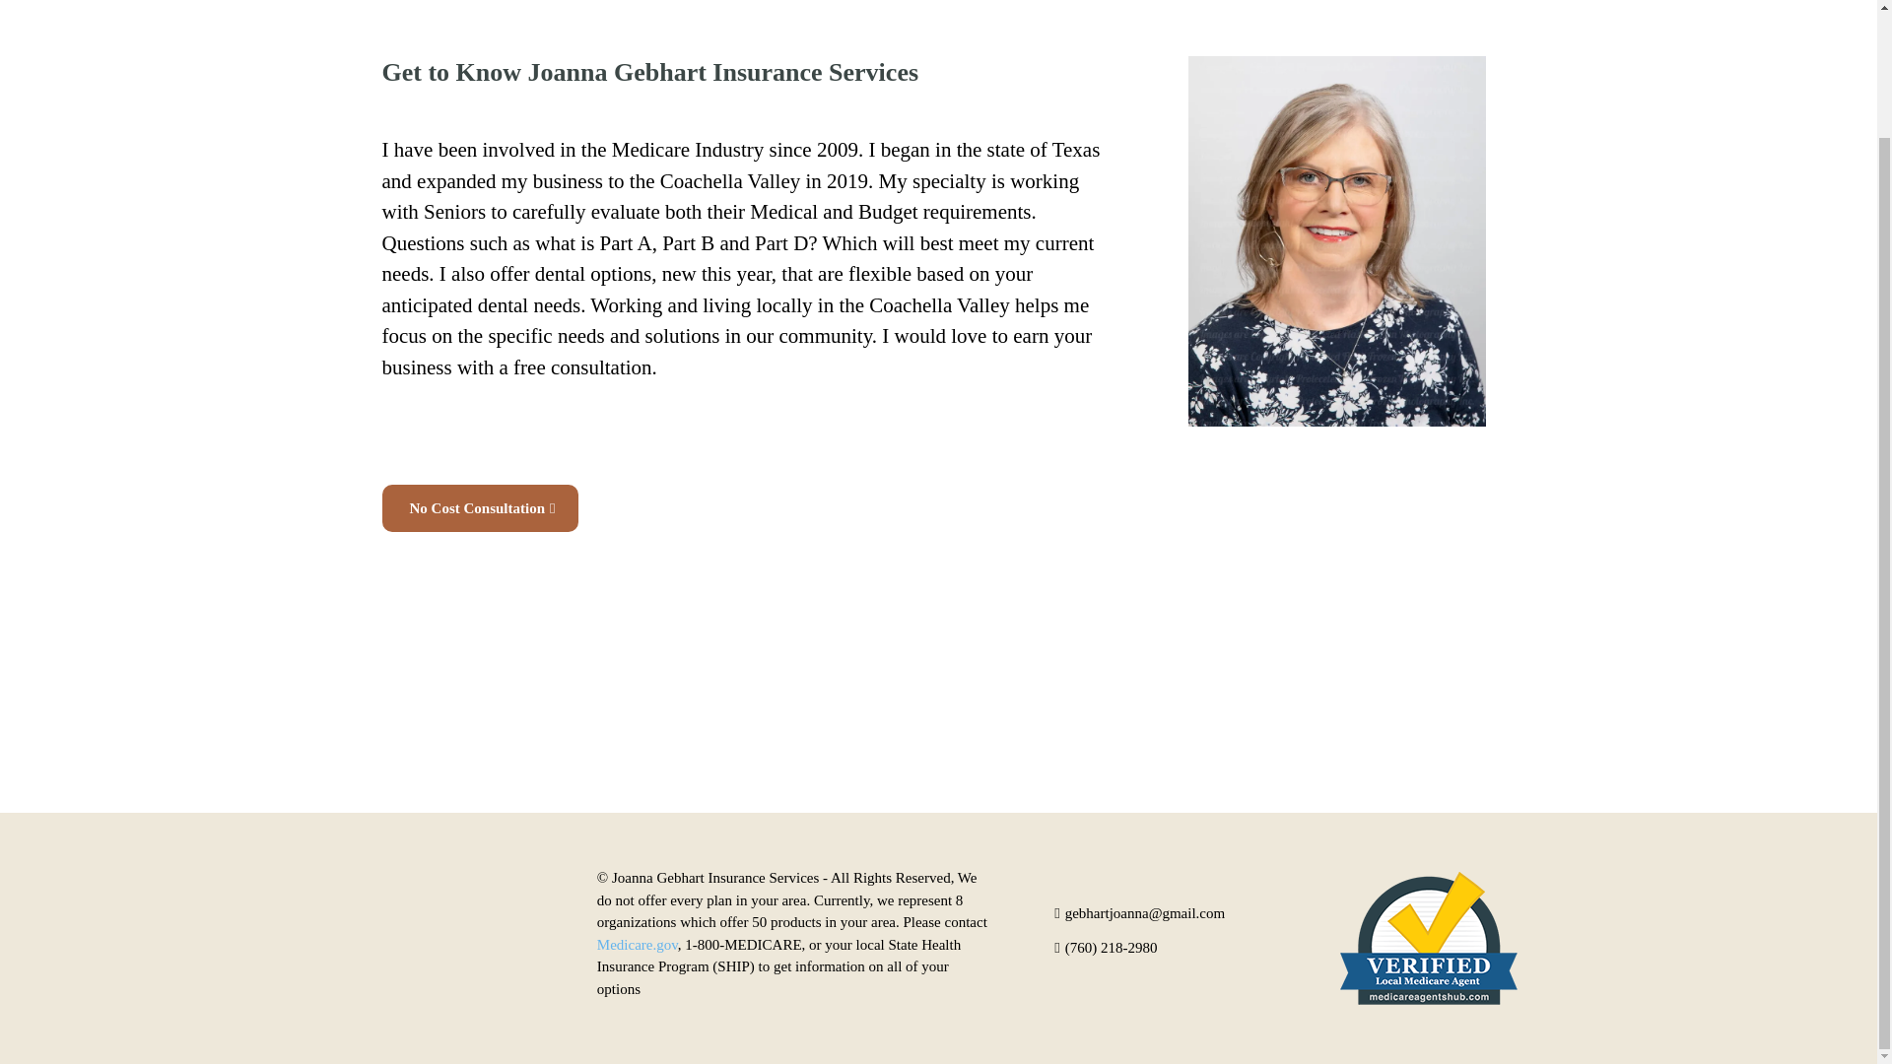 The height and width of the screenshot is (1064, 1892). Describe the element at coordinates (637, 944) in the screenshot. I see `Medicare.gov` at that location.